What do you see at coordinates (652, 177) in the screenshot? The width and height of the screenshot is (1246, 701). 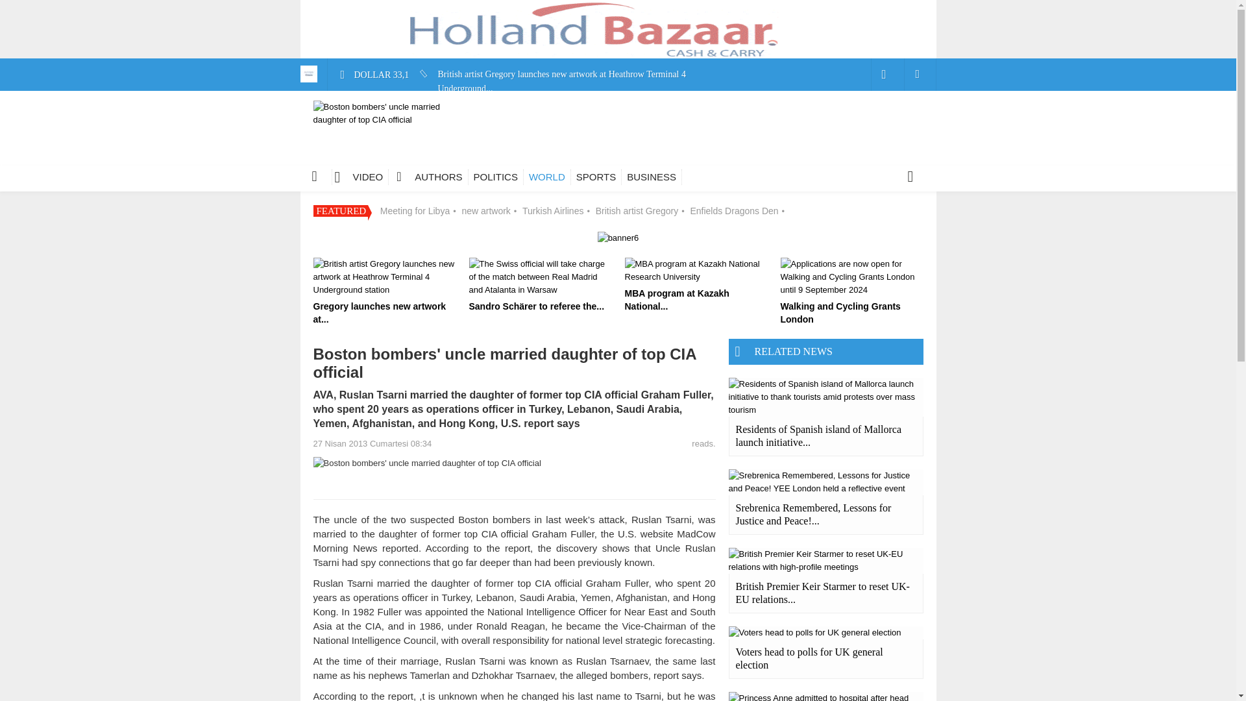 I see `BUSINESS` at bounding box center [652, 177].